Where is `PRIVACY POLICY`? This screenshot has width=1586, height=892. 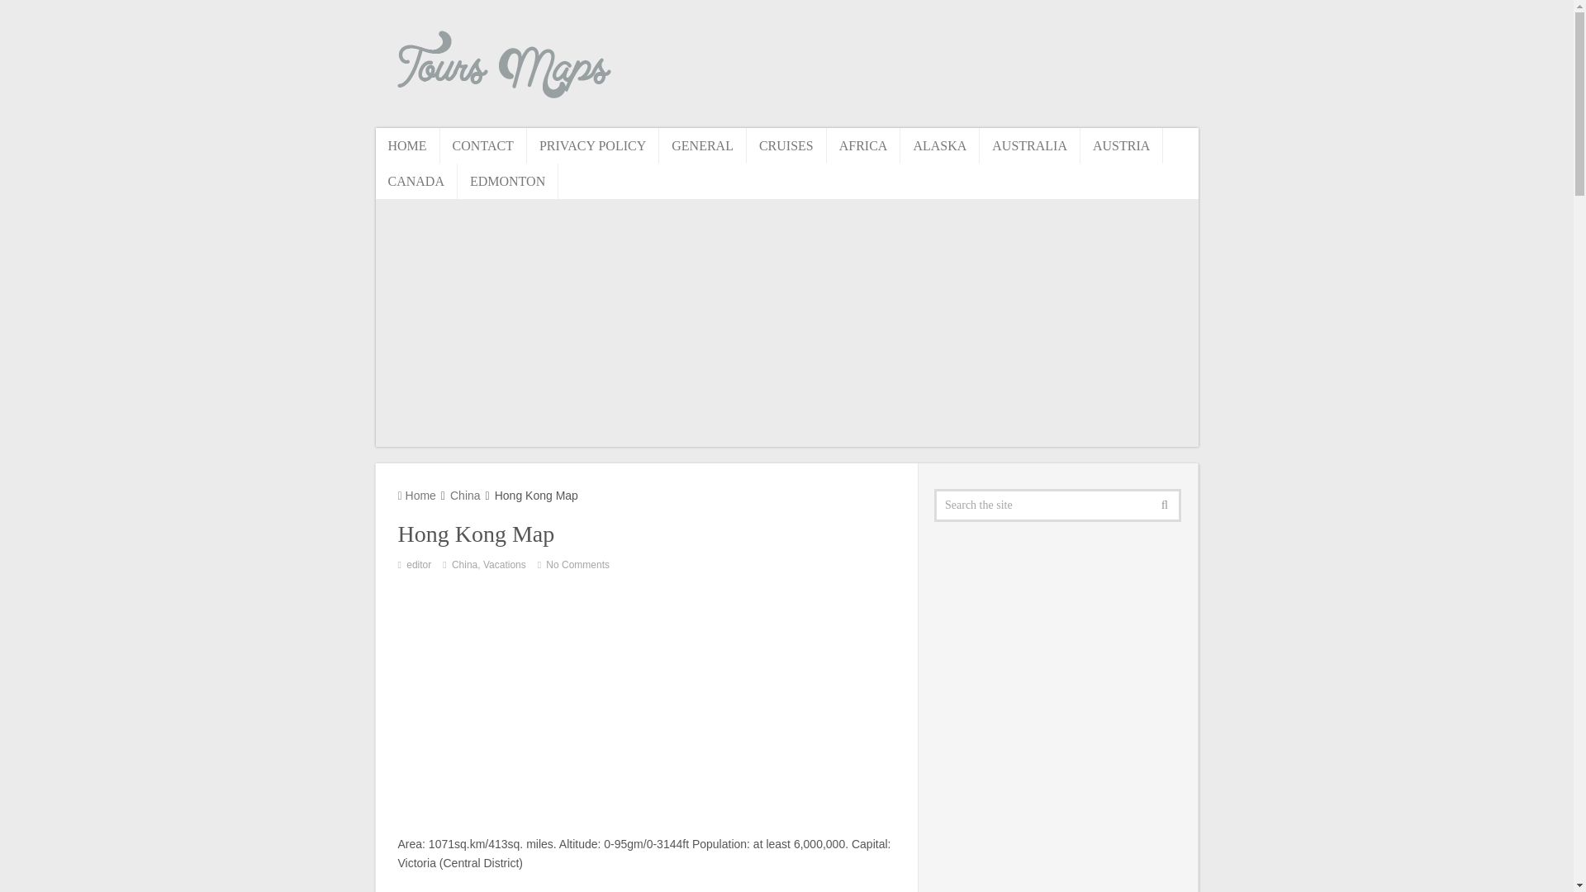 PRIVACY POLICY is located at coordinates (593, 145).